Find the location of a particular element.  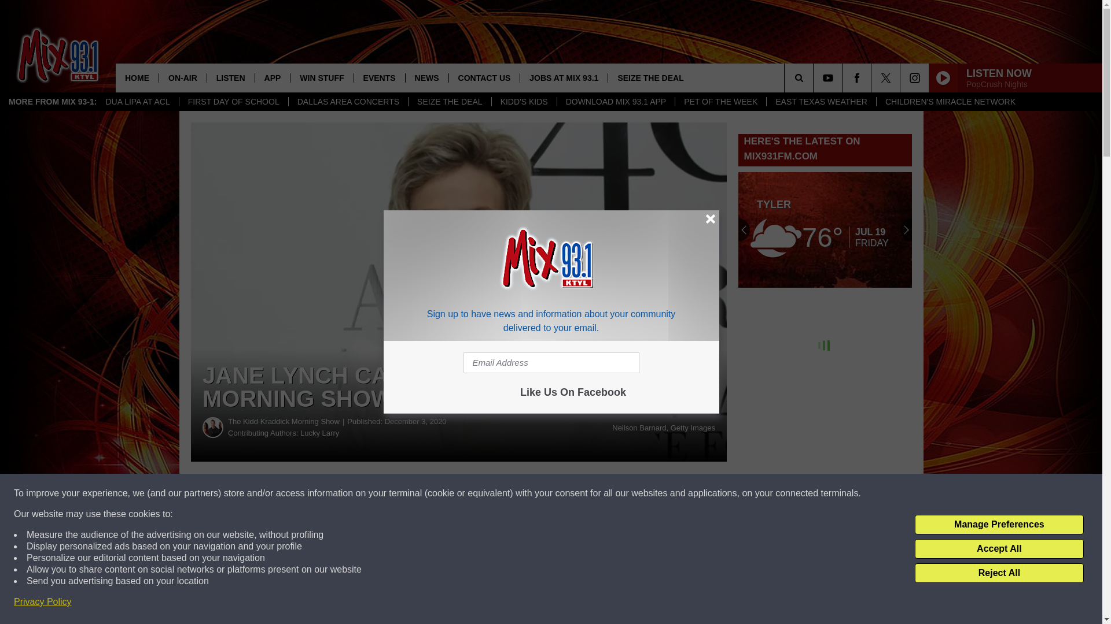

Share on Facebook is located at coordinates (352, 493).